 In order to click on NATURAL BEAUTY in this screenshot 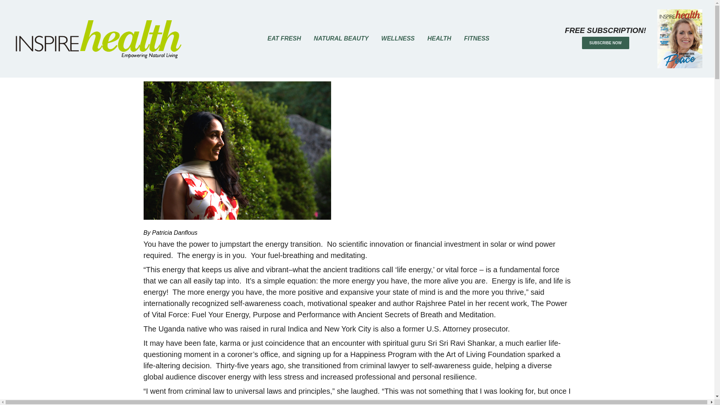, I will do `click(341, 39)`.